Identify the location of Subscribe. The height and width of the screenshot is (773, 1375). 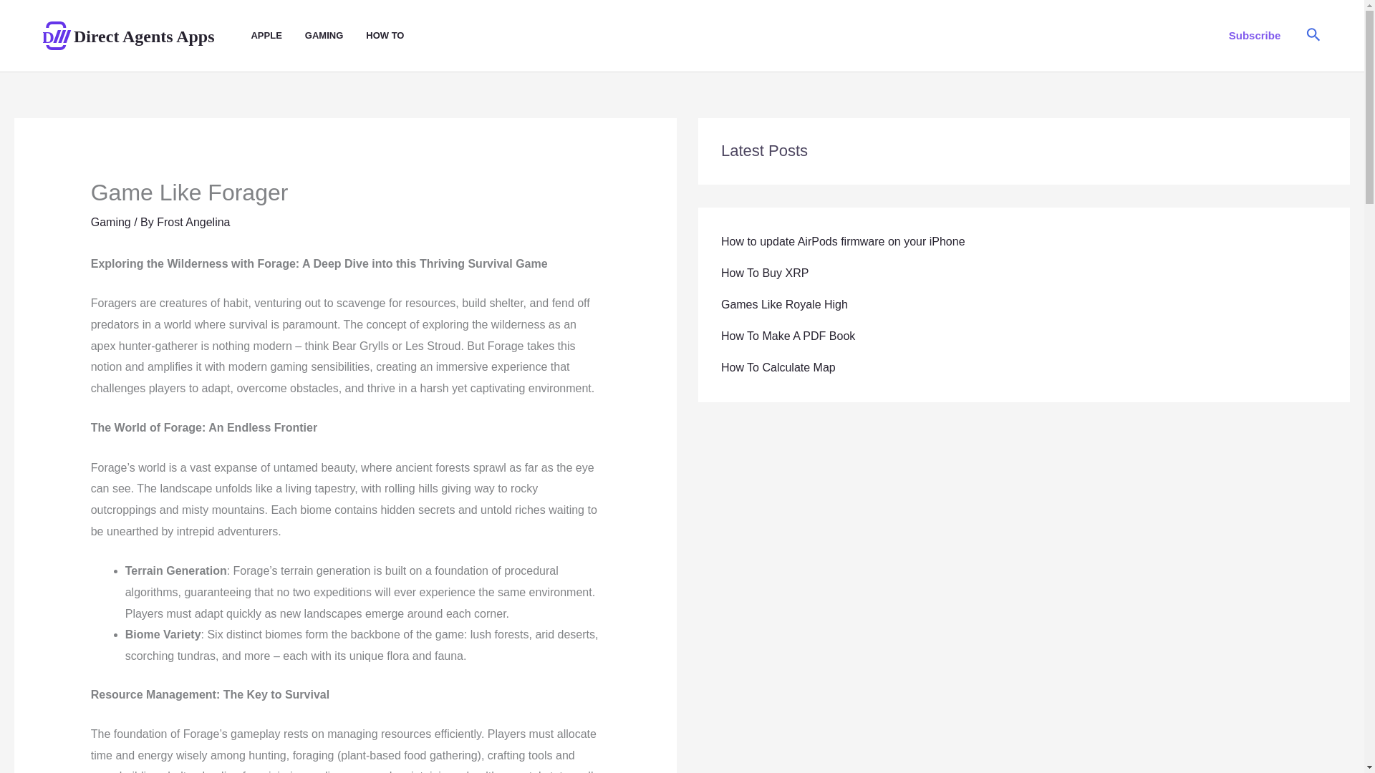
(1255, 35).